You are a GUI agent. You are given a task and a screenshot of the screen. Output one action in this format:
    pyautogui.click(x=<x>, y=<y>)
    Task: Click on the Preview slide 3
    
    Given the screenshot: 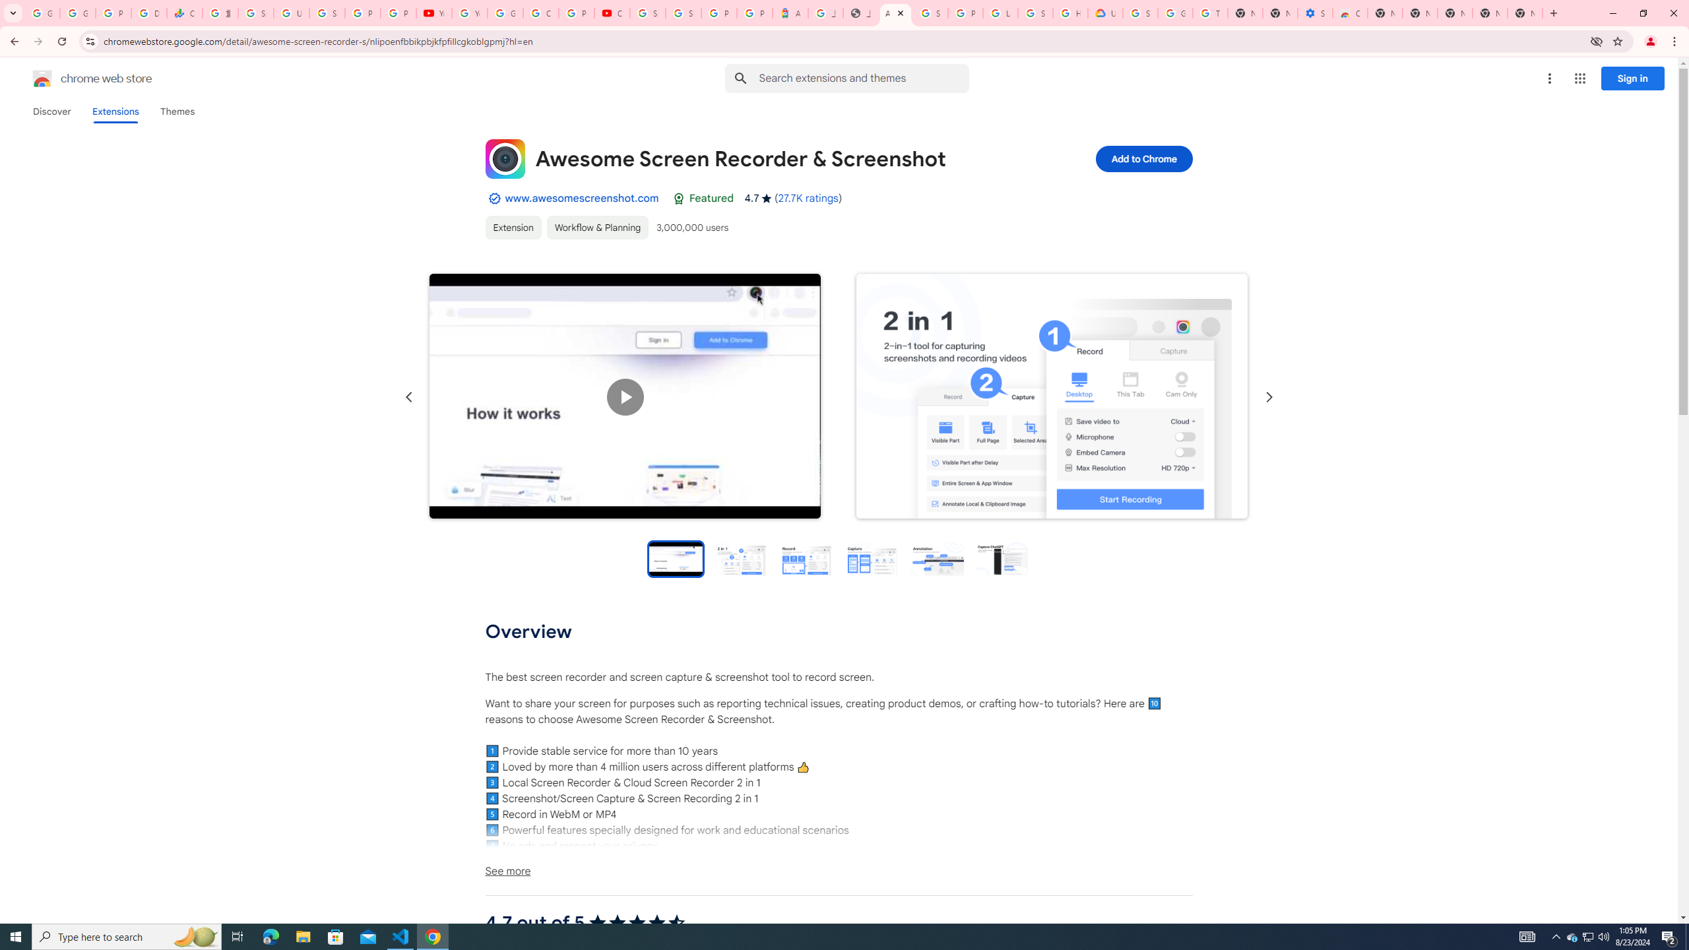 What is the action you would take?
    pyautogui.click(x=806, y=558)
    